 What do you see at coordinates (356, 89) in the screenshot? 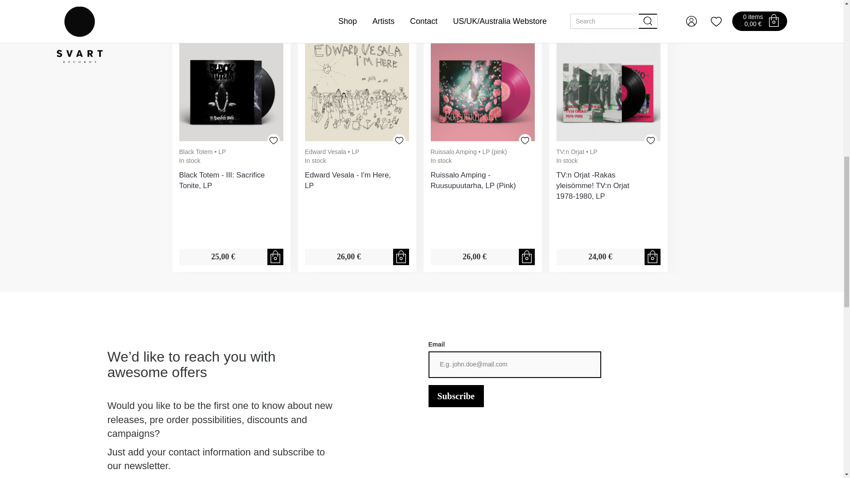
I see `Edward Vesala - Im Here, LP` at bounding box center [356, 89].